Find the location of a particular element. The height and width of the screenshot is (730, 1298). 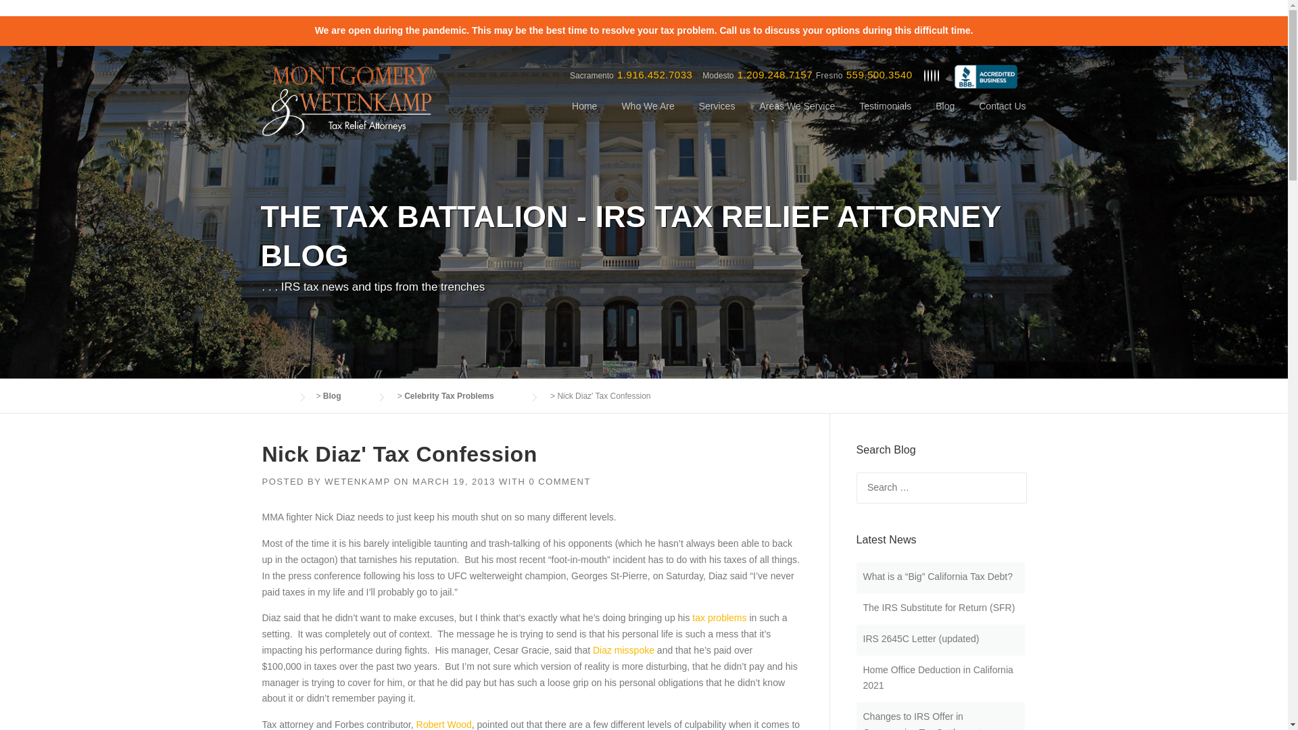

Go to Blog. is located at coordinates (346, 395).